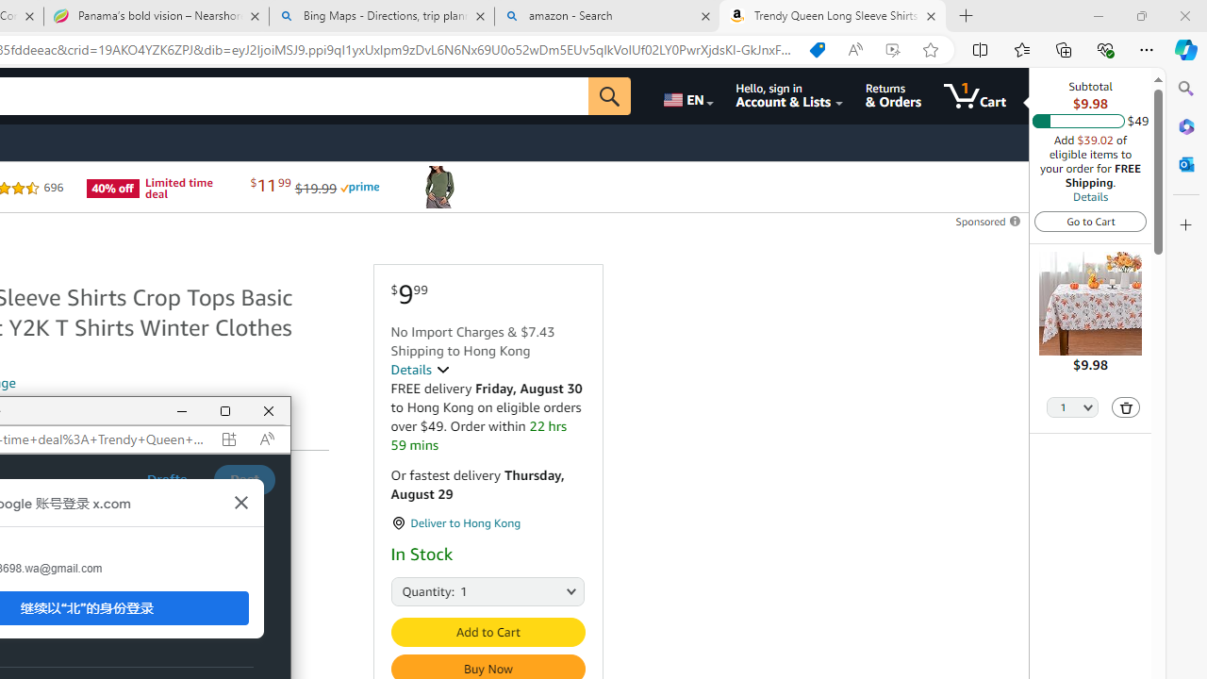 This screenshot has height=679, width=1207. What do you see at coordinates (243, 479) in the screenshot?
I see `Post` at bounding box center [243, 479].